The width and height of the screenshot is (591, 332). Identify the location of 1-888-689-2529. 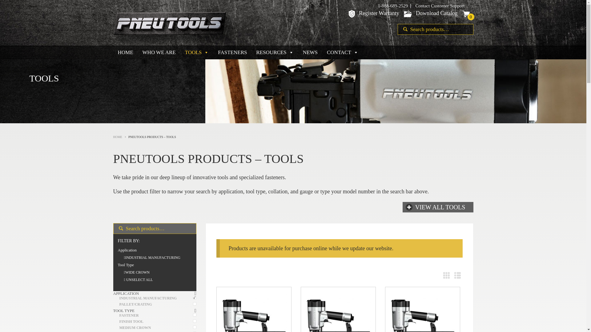
(393, 6).